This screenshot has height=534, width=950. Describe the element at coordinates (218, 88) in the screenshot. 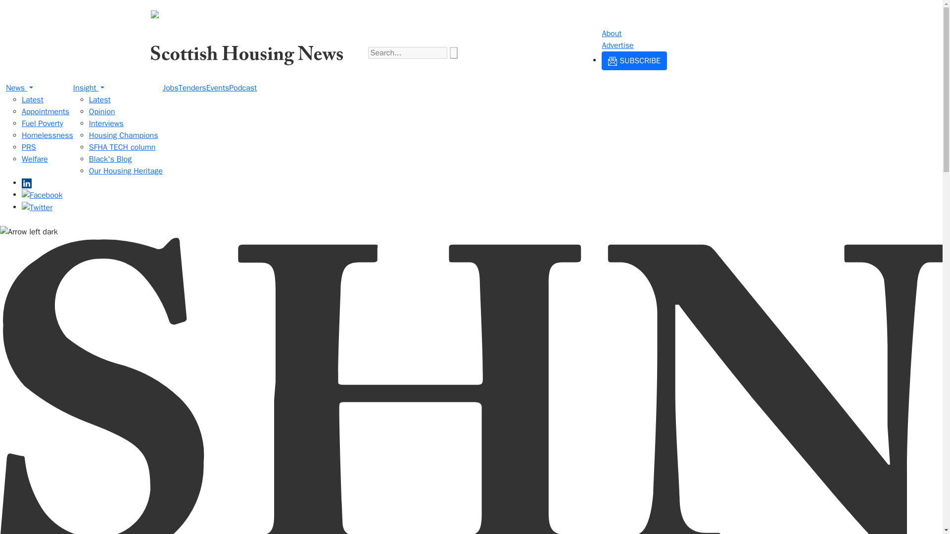

I see `Events` at that location.